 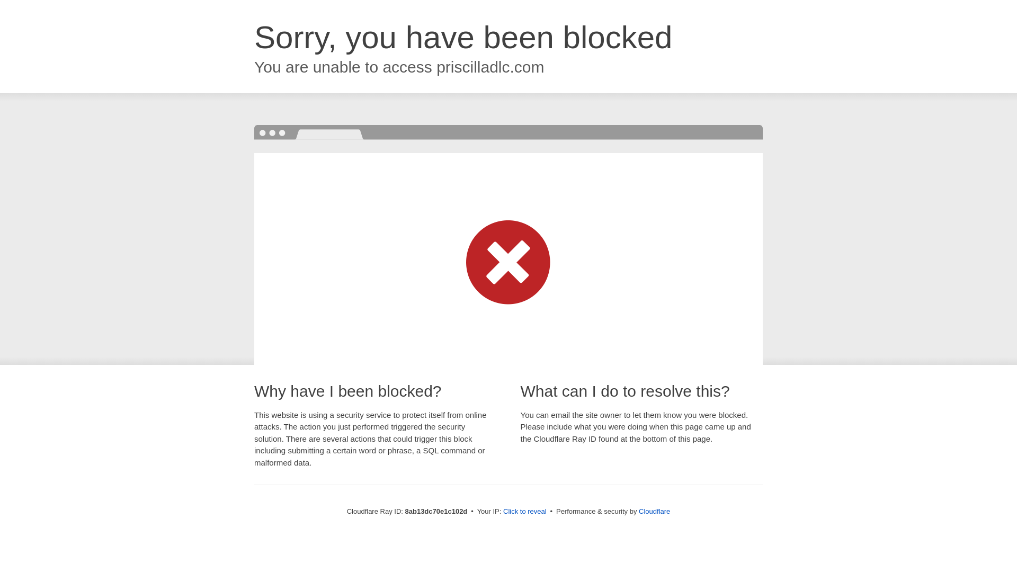 I want to click on Cloudflare, so click(x=654, y=511).